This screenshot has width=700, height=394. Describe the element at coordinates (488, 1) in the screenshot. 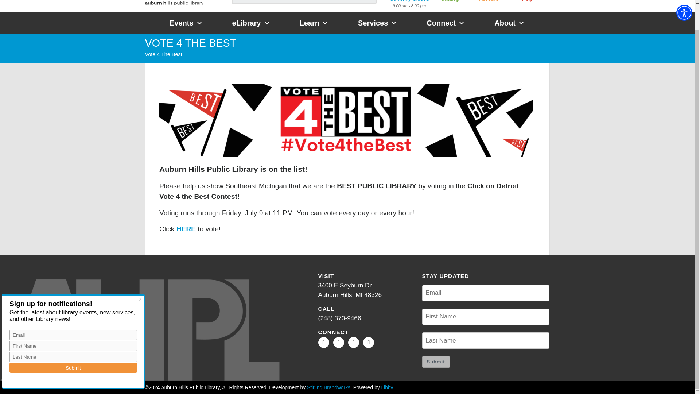

I see `Account` at that location.